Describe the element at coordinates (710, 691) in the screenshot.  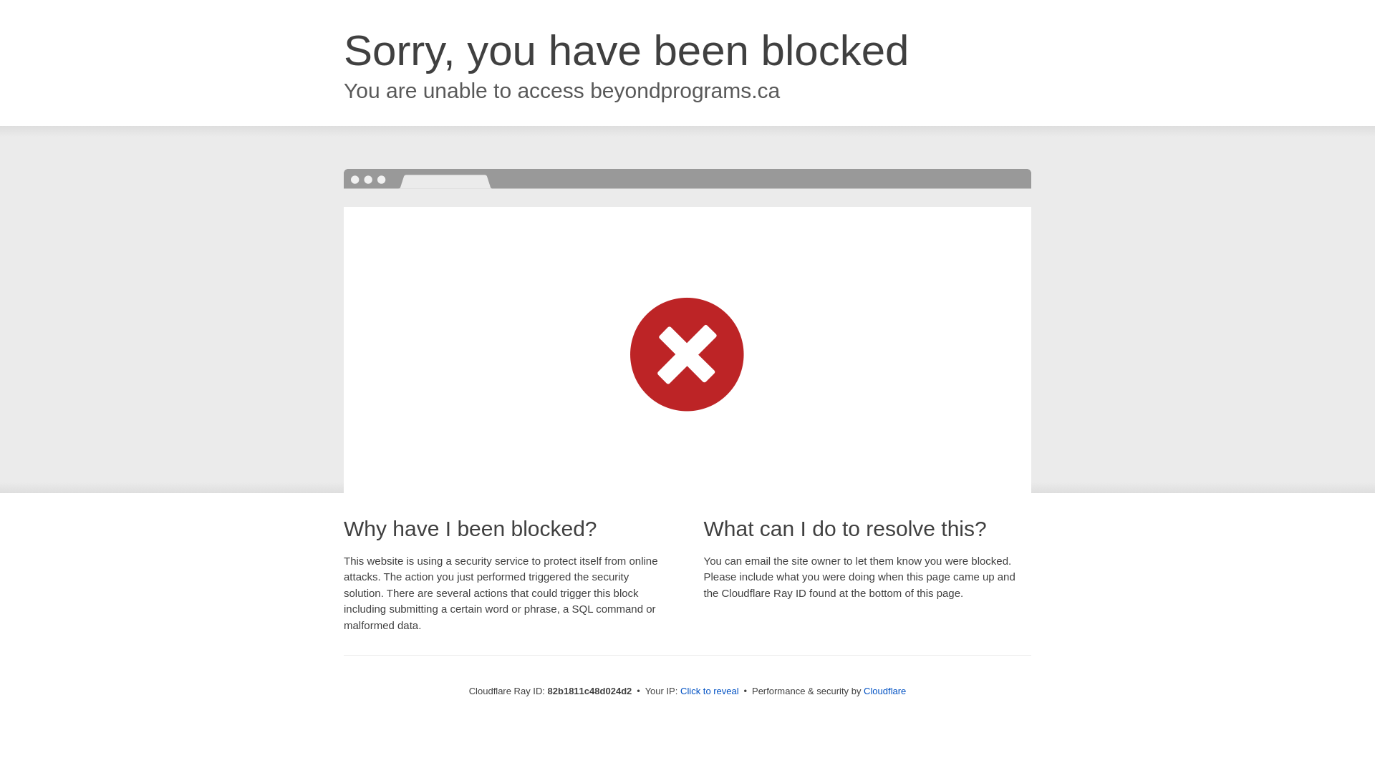
I see `Click to reveal` at that location.